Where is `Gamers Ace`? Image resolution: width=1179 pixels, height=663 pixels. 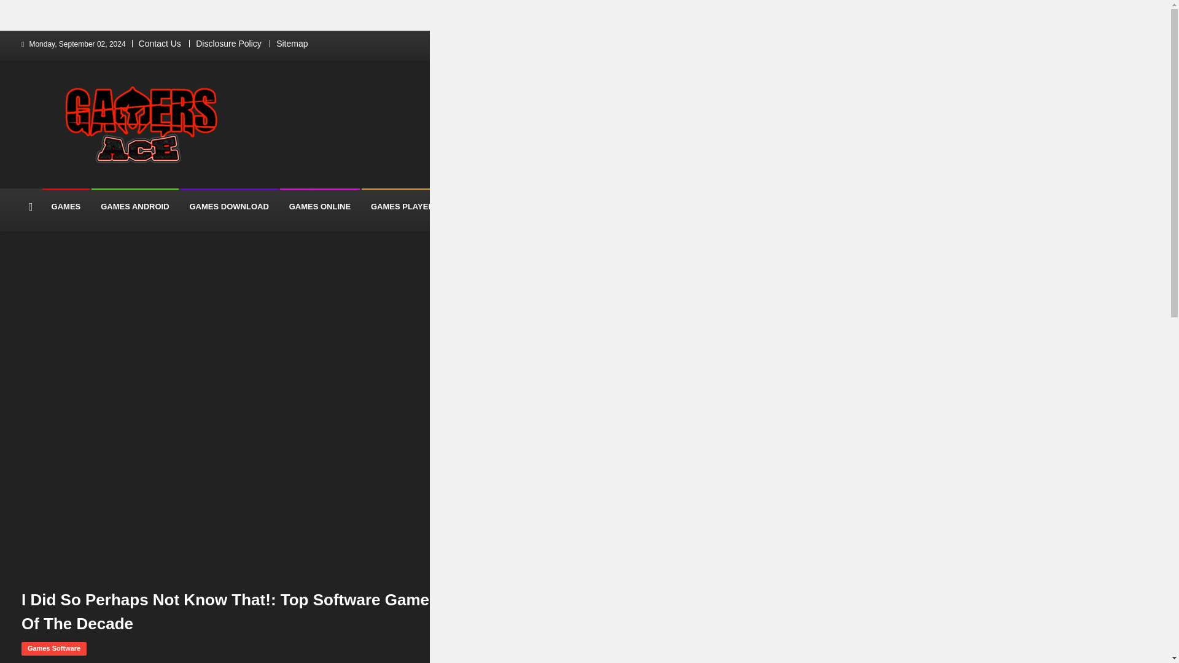 Gamers Ace is located at coordinates (45, 185).